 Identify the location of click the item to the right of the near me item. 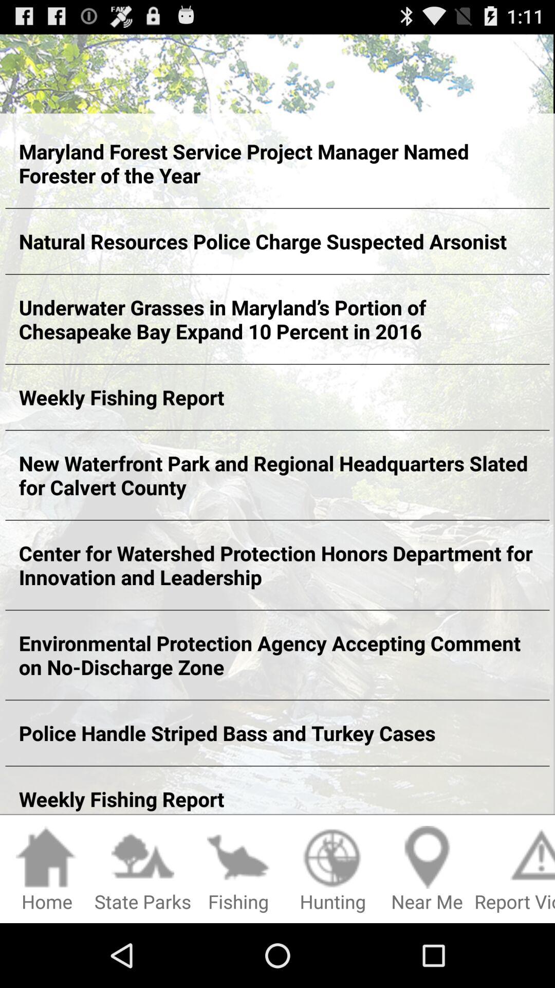
(515, 870).